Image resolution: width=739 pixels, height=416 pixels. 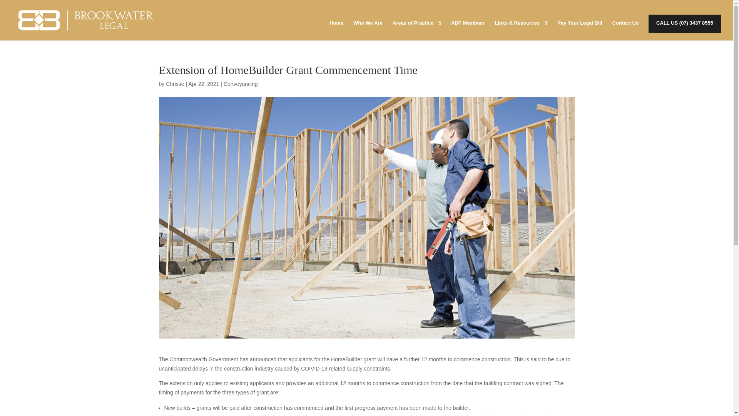 What do you see at coordinates (368, 26) in the screenshot?
I see `Who We Are` at bounding box center [368, 26].